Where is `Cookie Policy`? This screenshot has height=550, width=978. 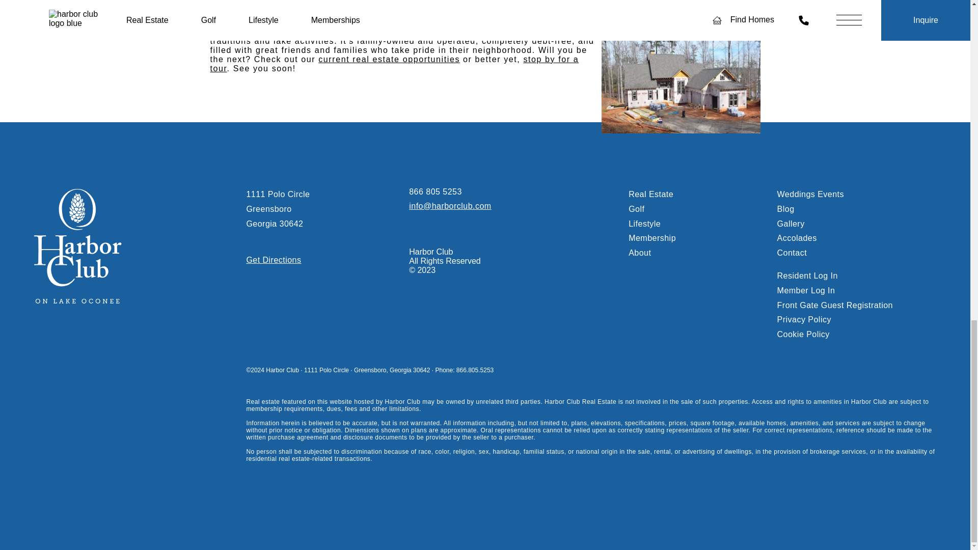
Cookie Policy is located at coordinates (803, 334).